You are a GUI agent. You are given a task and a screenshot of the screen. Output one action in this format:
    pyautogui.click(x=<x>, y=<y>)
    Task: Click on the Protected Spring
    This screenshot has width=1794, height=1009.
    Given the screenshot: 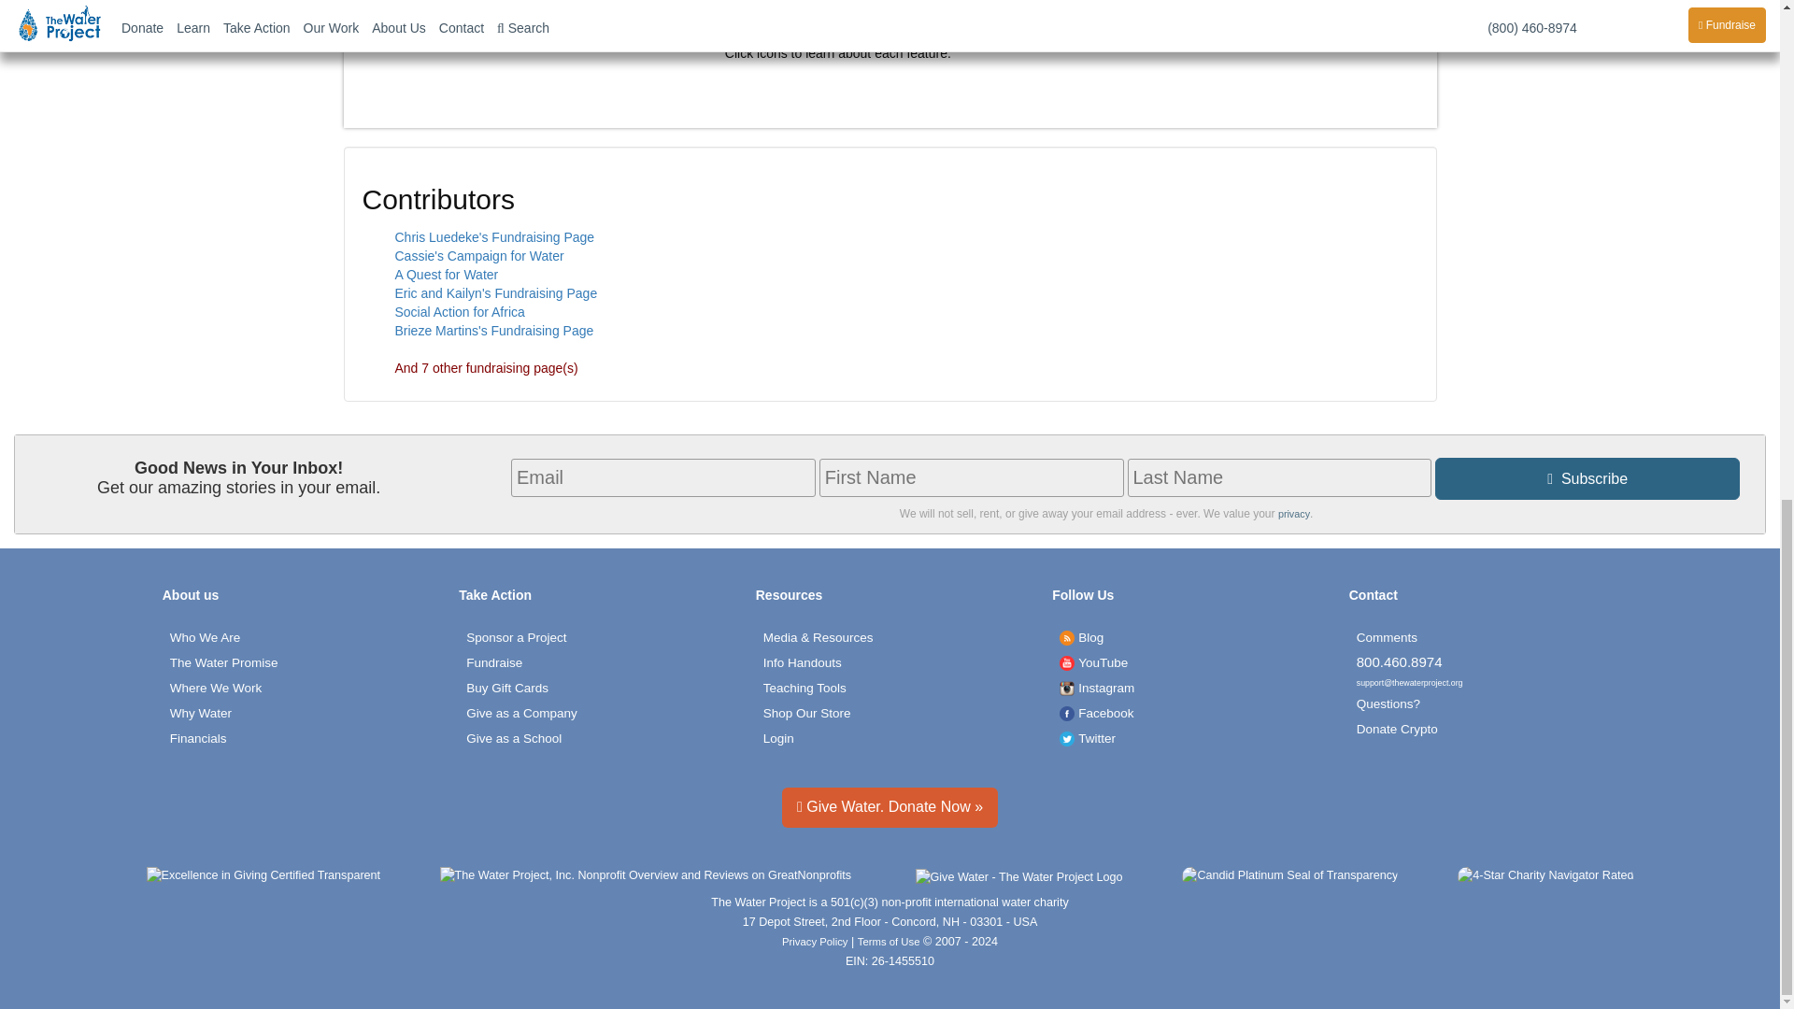 What is the action you would take?
    pyautogui.click(x=750, y=14)
    